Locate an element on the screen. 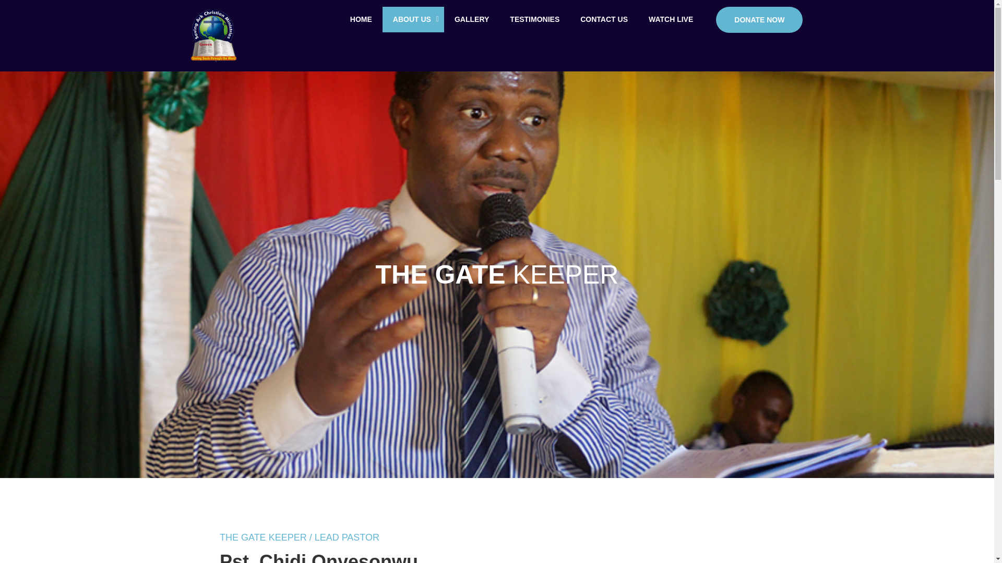 This screenshot has height=563, width=1002. GALLERY is located at coordinates (361, 19).